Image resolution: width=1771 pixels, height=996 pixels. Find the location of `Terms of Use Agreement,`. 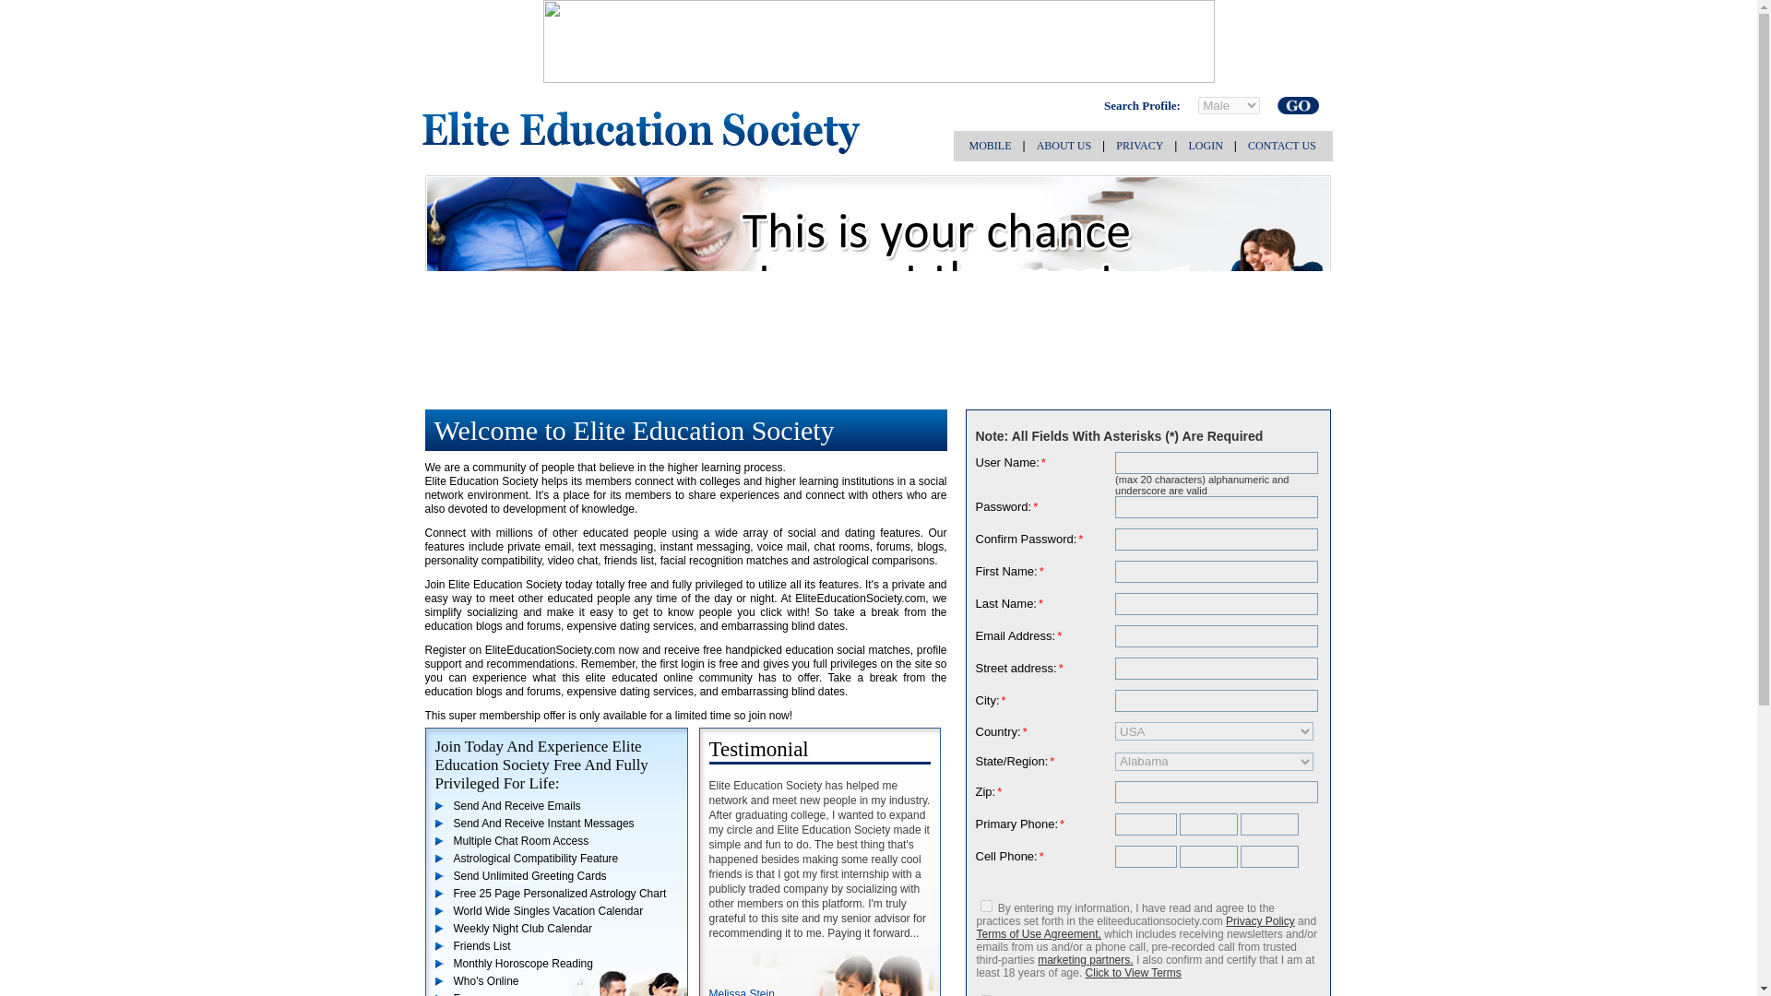

Terms of Use Agreement, is located at coordinates (1037, 933).